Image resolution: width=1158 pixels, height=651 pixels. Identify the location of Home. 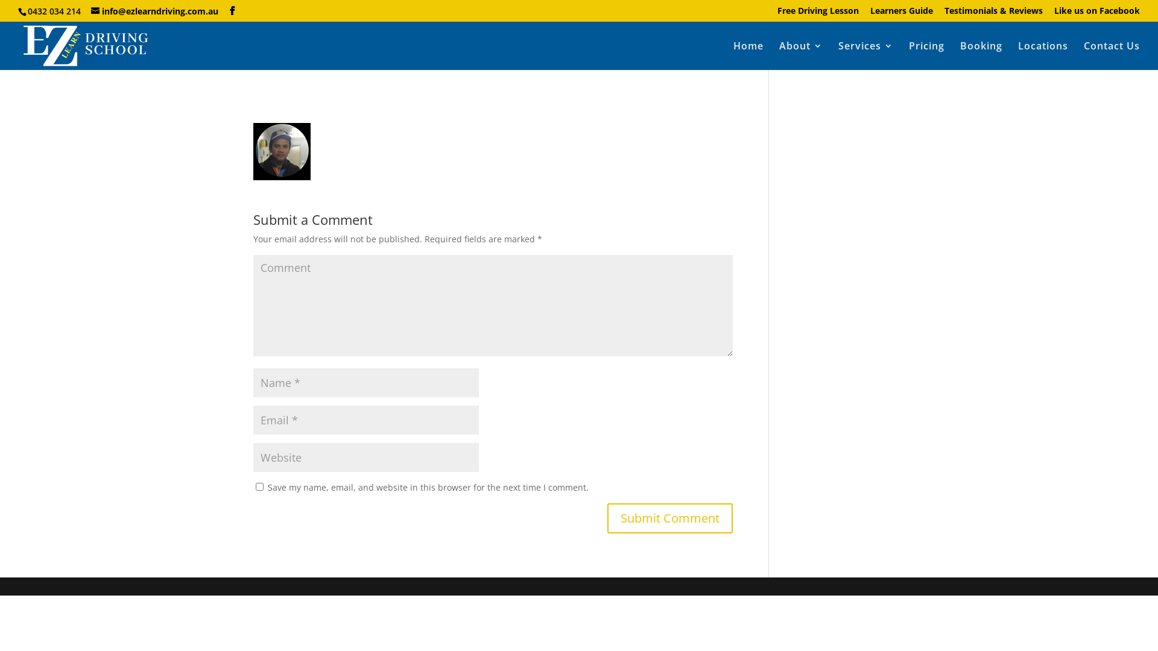
(748, 55).